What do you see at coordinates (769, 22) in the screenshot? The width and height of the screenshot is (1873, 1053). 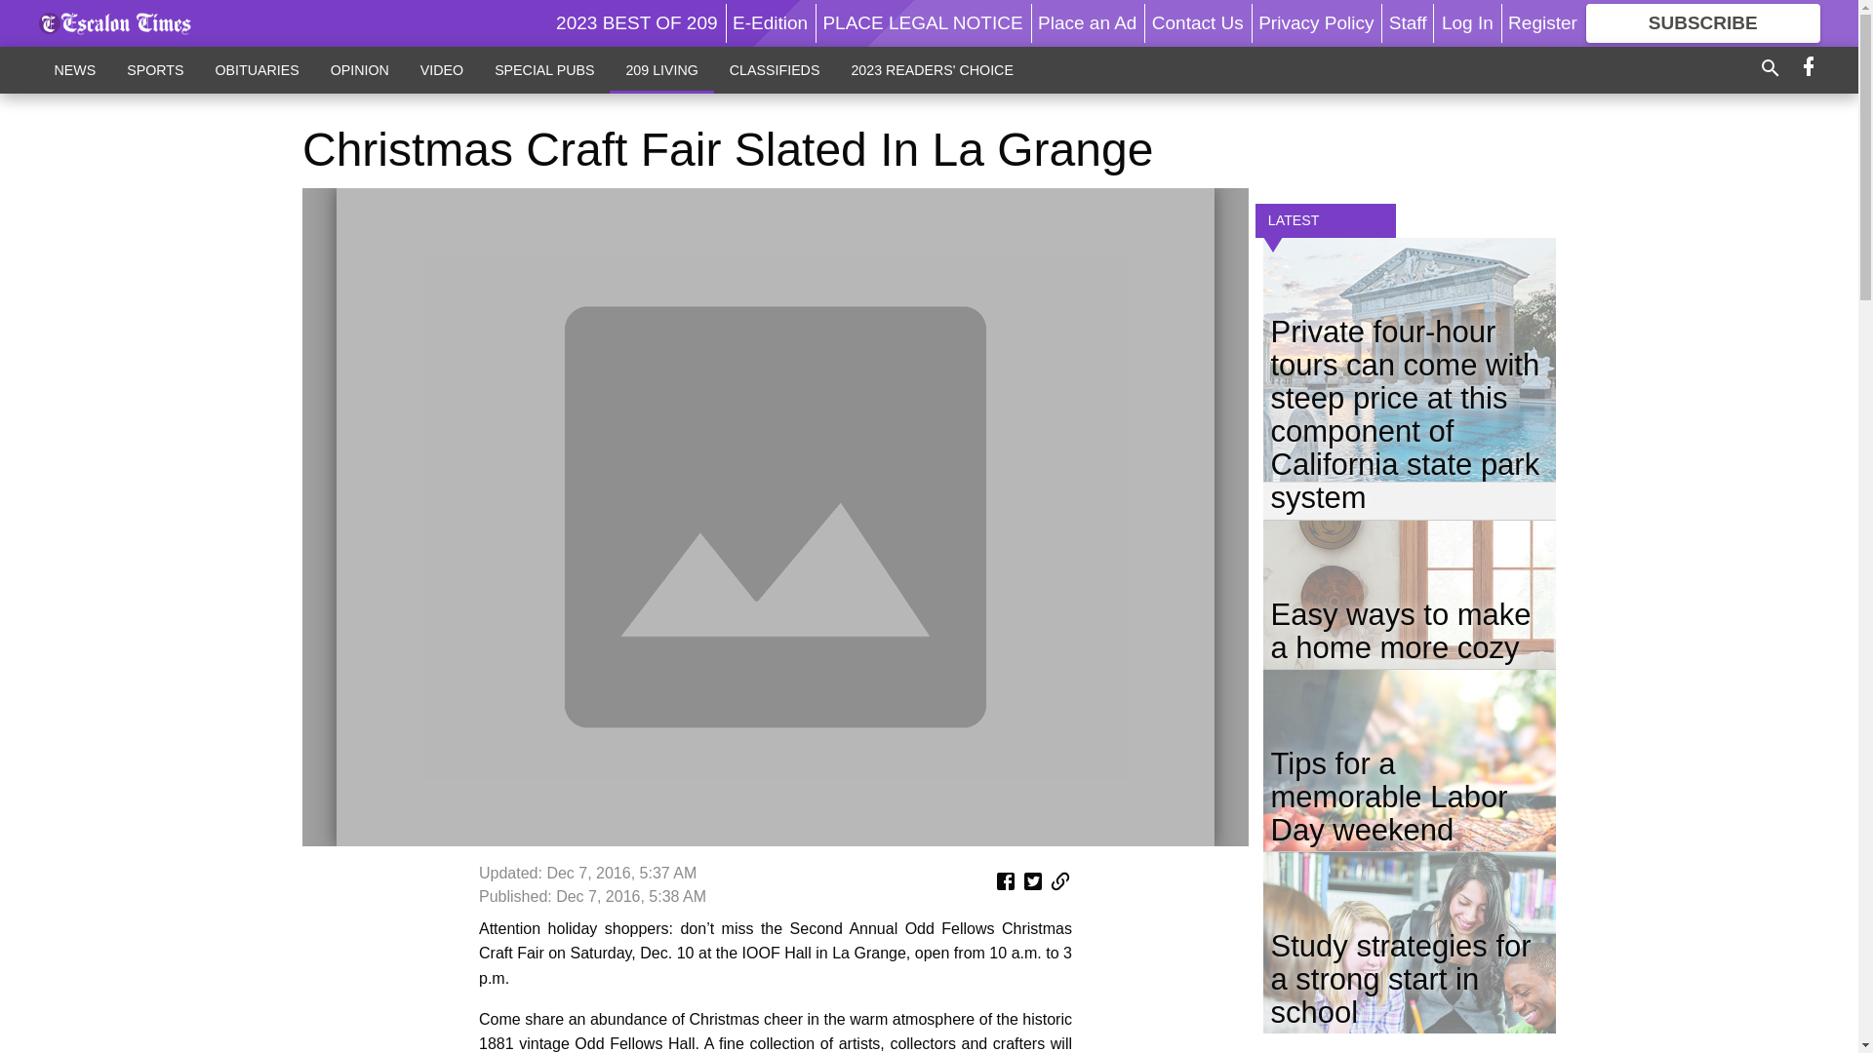 I see `E-Edition` at bounding box center [769, 22].